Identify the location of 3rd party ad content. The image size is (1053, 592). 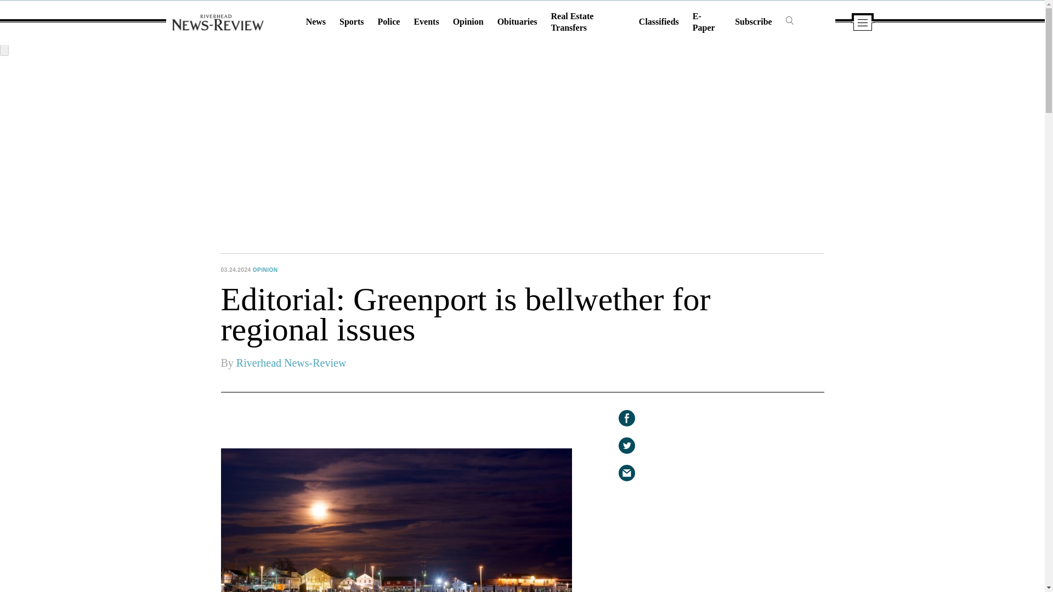
(741, 504).